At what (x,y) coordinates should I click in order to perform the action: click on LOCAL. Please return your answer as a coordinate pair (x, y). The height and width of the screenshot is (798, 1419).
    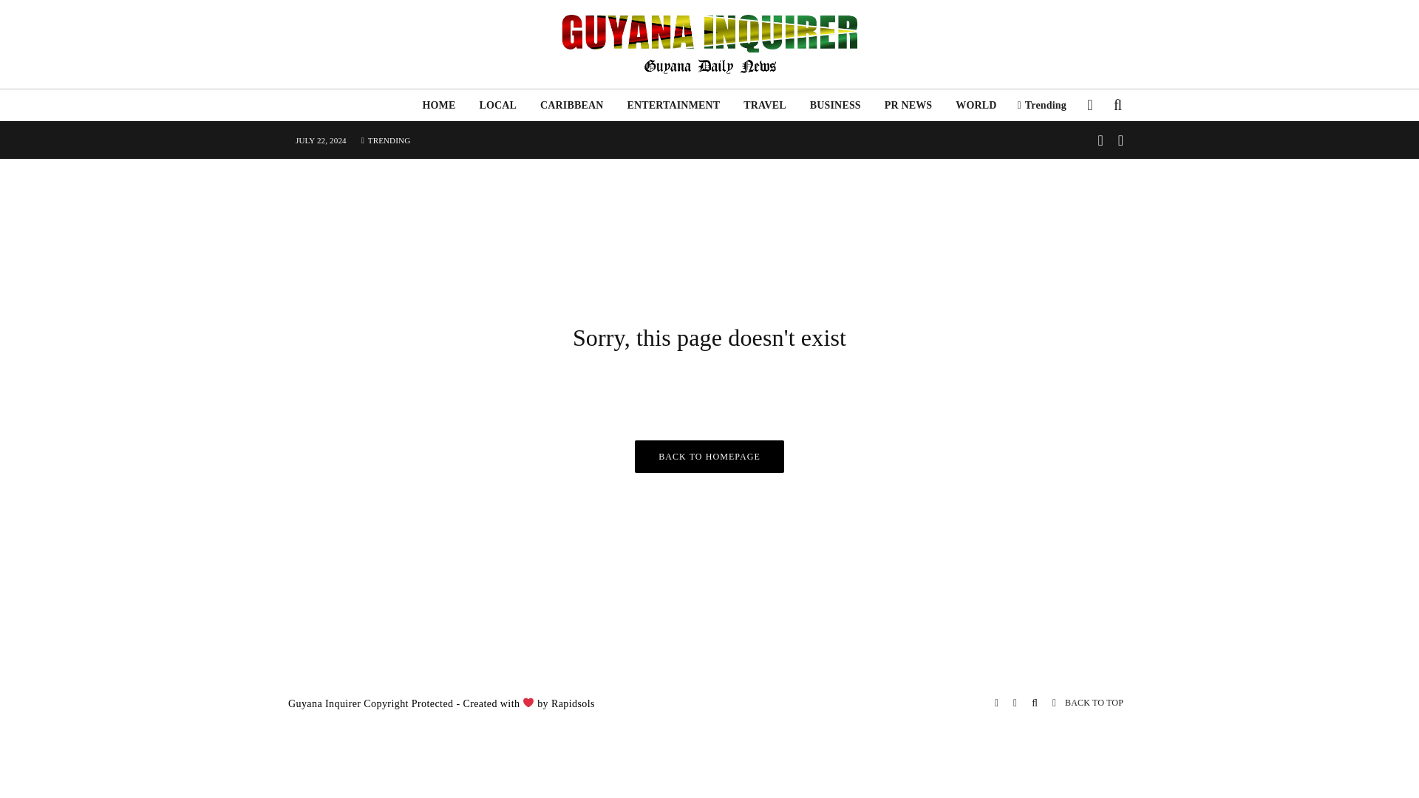
    Looking at the image, I should click on (497, 105).